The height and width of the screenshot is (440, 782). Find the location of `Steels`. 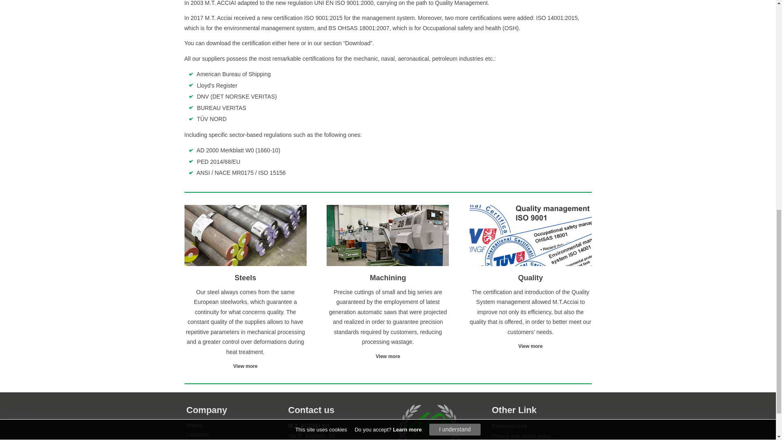

Steels is located at coordinates (245, 366).